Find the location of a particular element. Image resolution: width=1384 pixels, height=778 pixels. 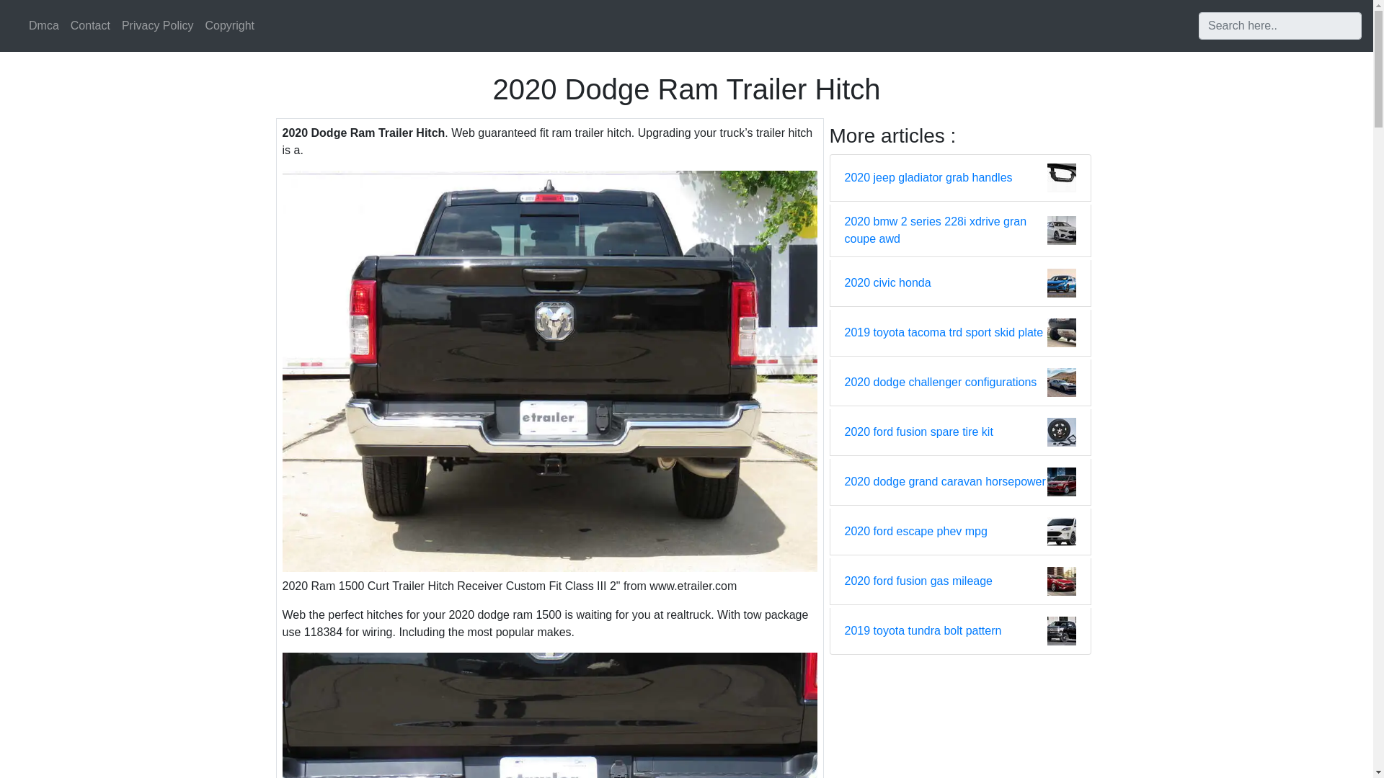

2020 jeep gladiator grab handles is located at coordinates (928, 178).